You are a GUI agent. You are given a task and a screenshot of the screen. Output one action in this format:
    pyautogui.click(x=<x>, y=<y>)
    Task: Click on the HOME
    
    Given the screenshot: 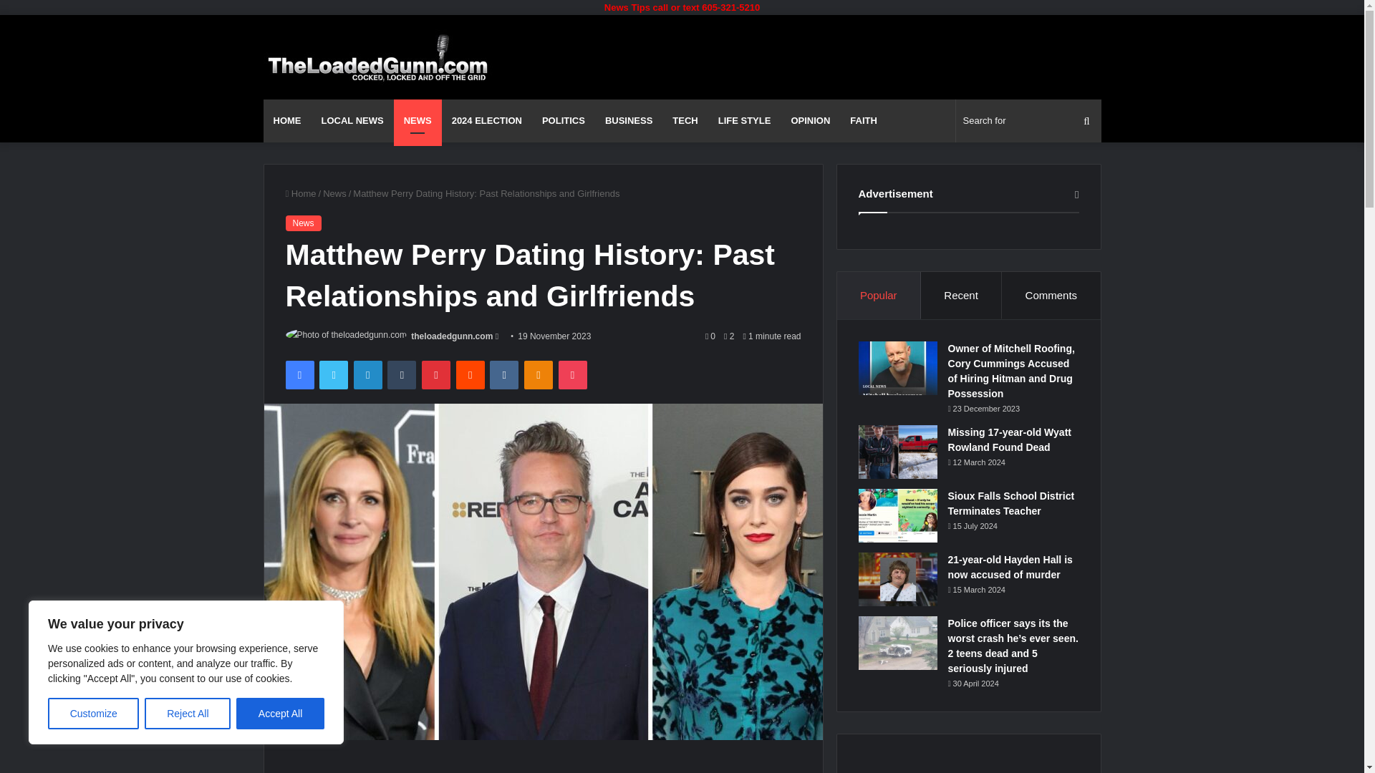 What is the action you would take?
    pyautogui.click(x=288, y=120)
    